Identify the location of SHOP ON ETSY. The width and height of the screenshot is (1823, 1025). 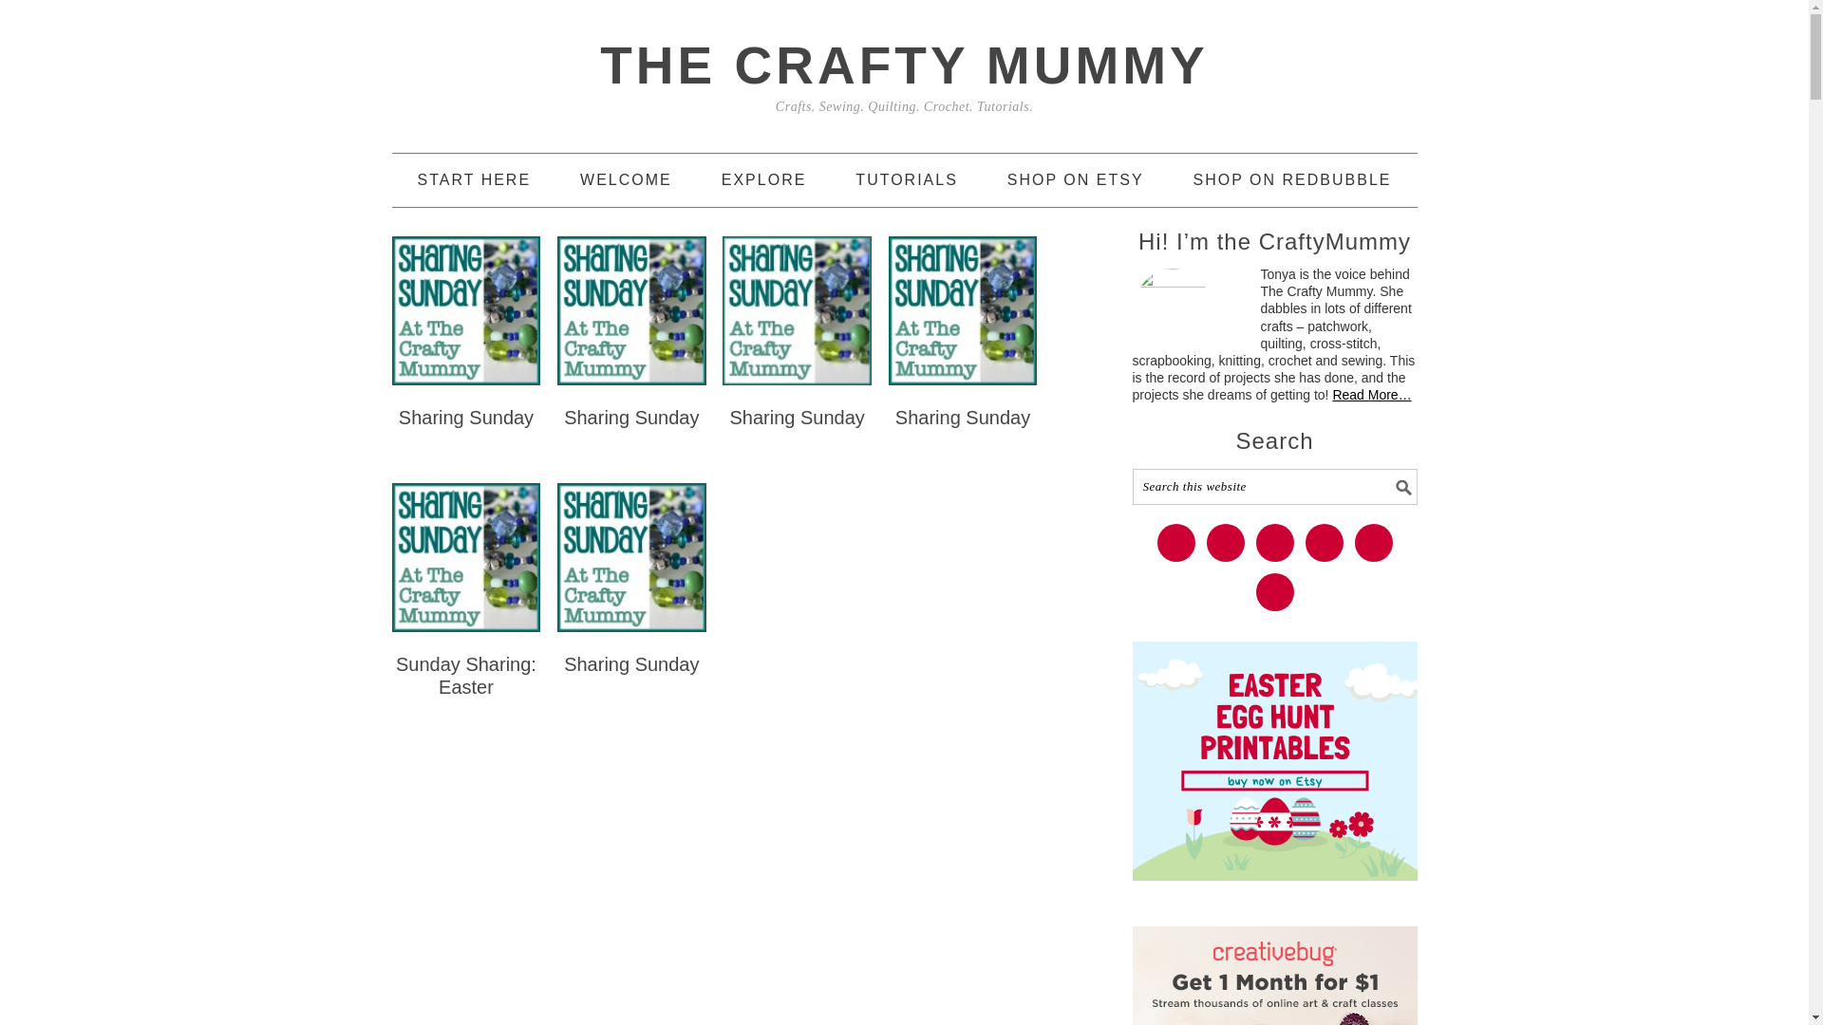
(1076, 180).